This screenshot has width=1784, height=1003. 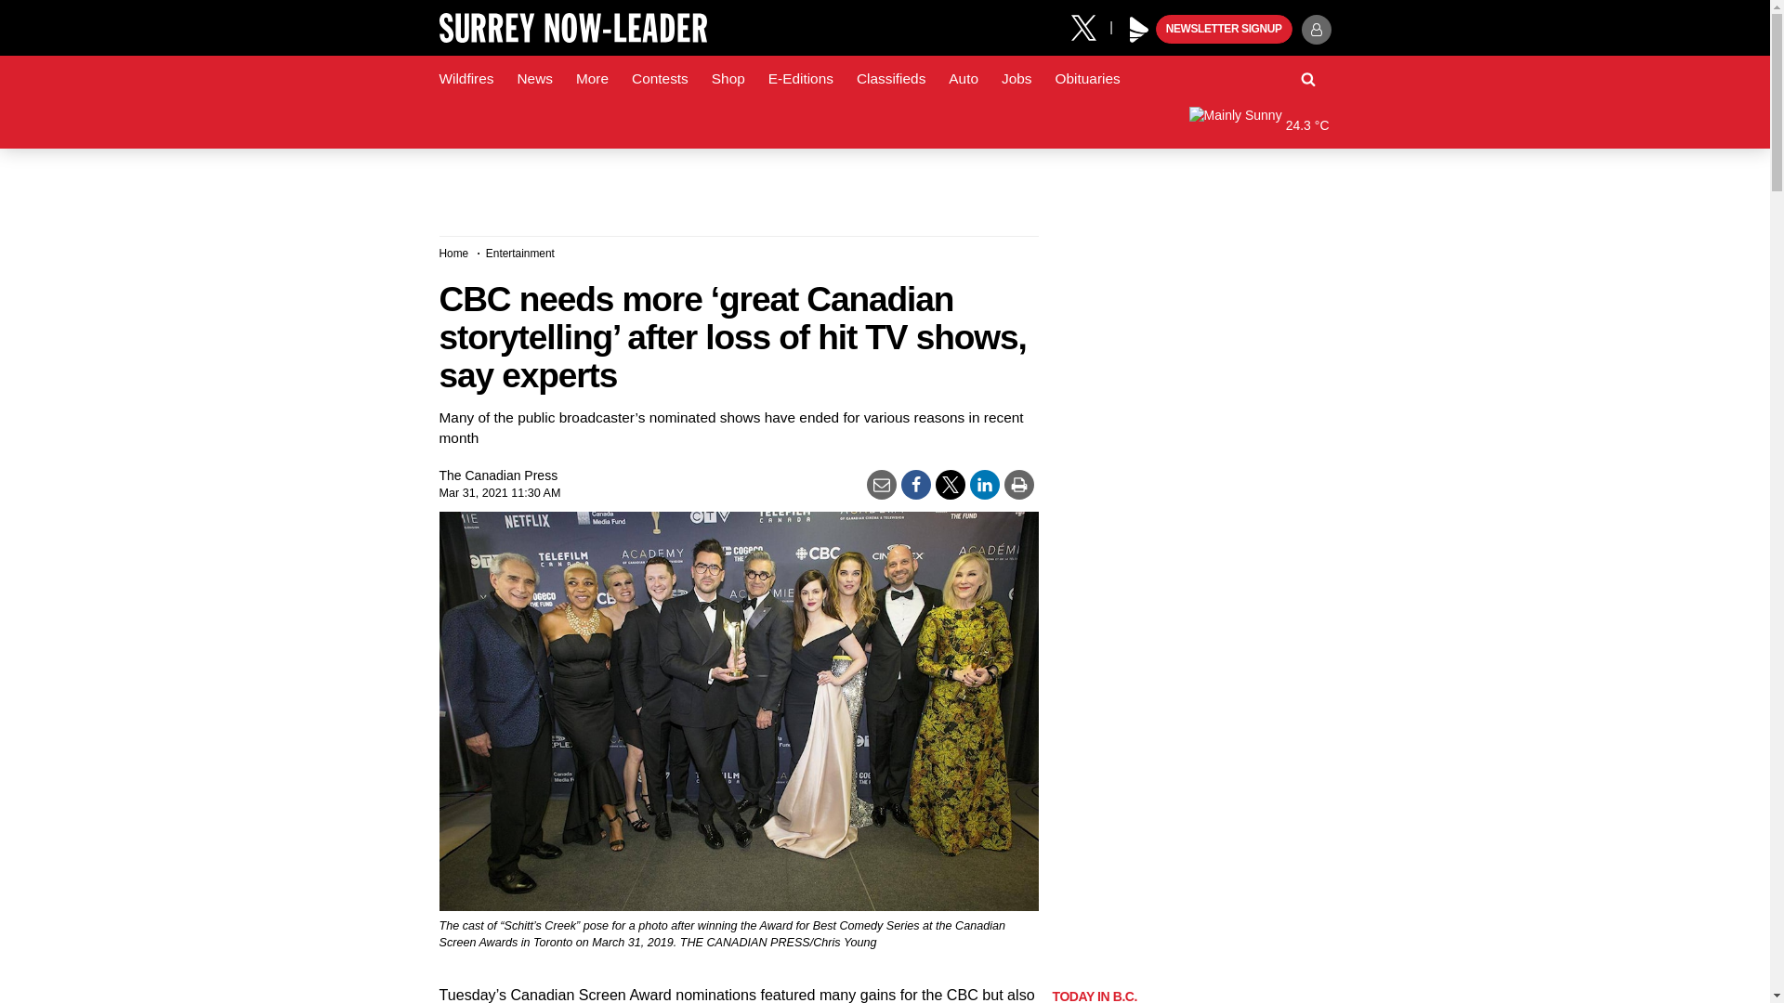 I want to click on Play, so click(x=1139, y=30).